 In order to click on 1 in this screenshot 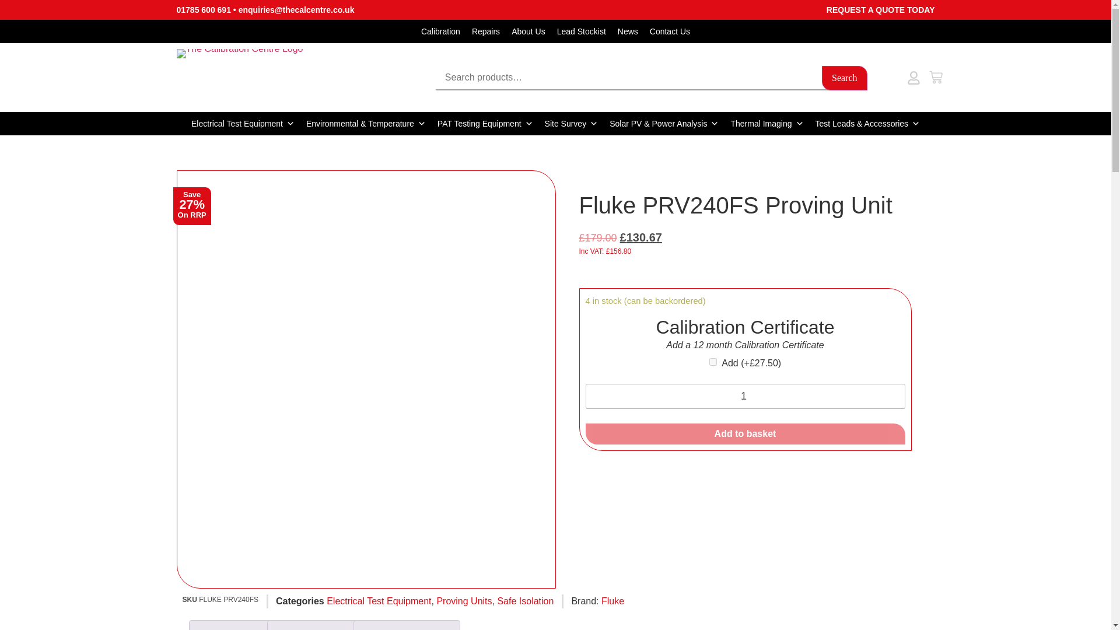, I will do `click(745, 395)`.